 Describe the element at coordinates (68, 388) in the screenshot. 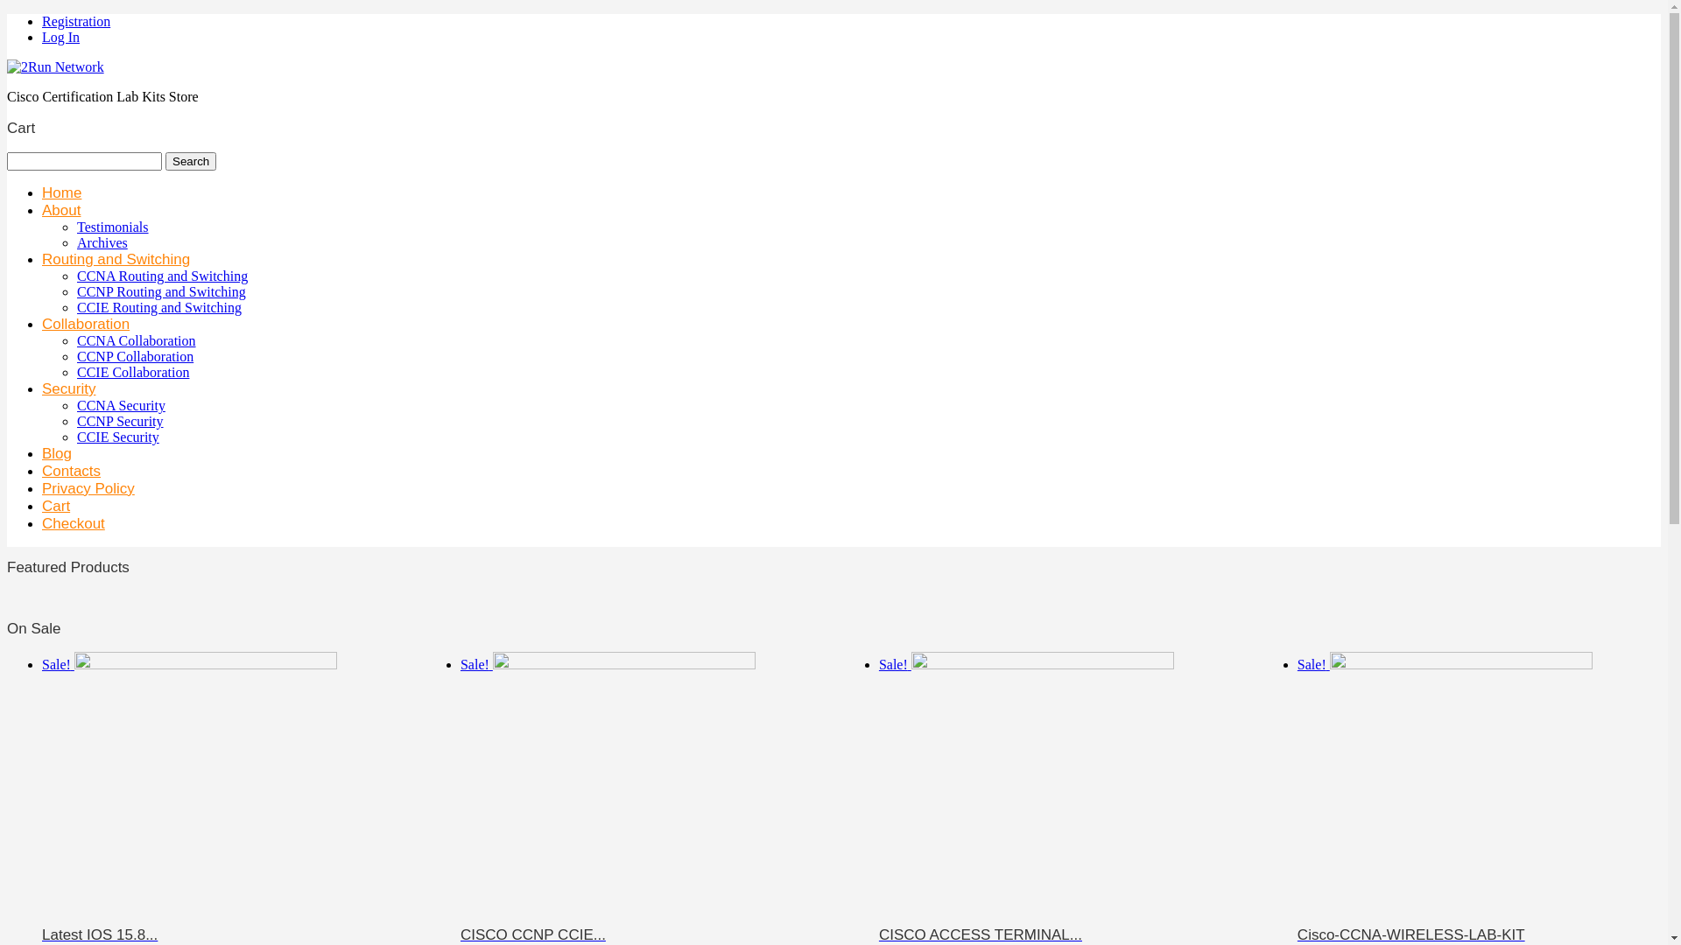

I see `Security` at that location.